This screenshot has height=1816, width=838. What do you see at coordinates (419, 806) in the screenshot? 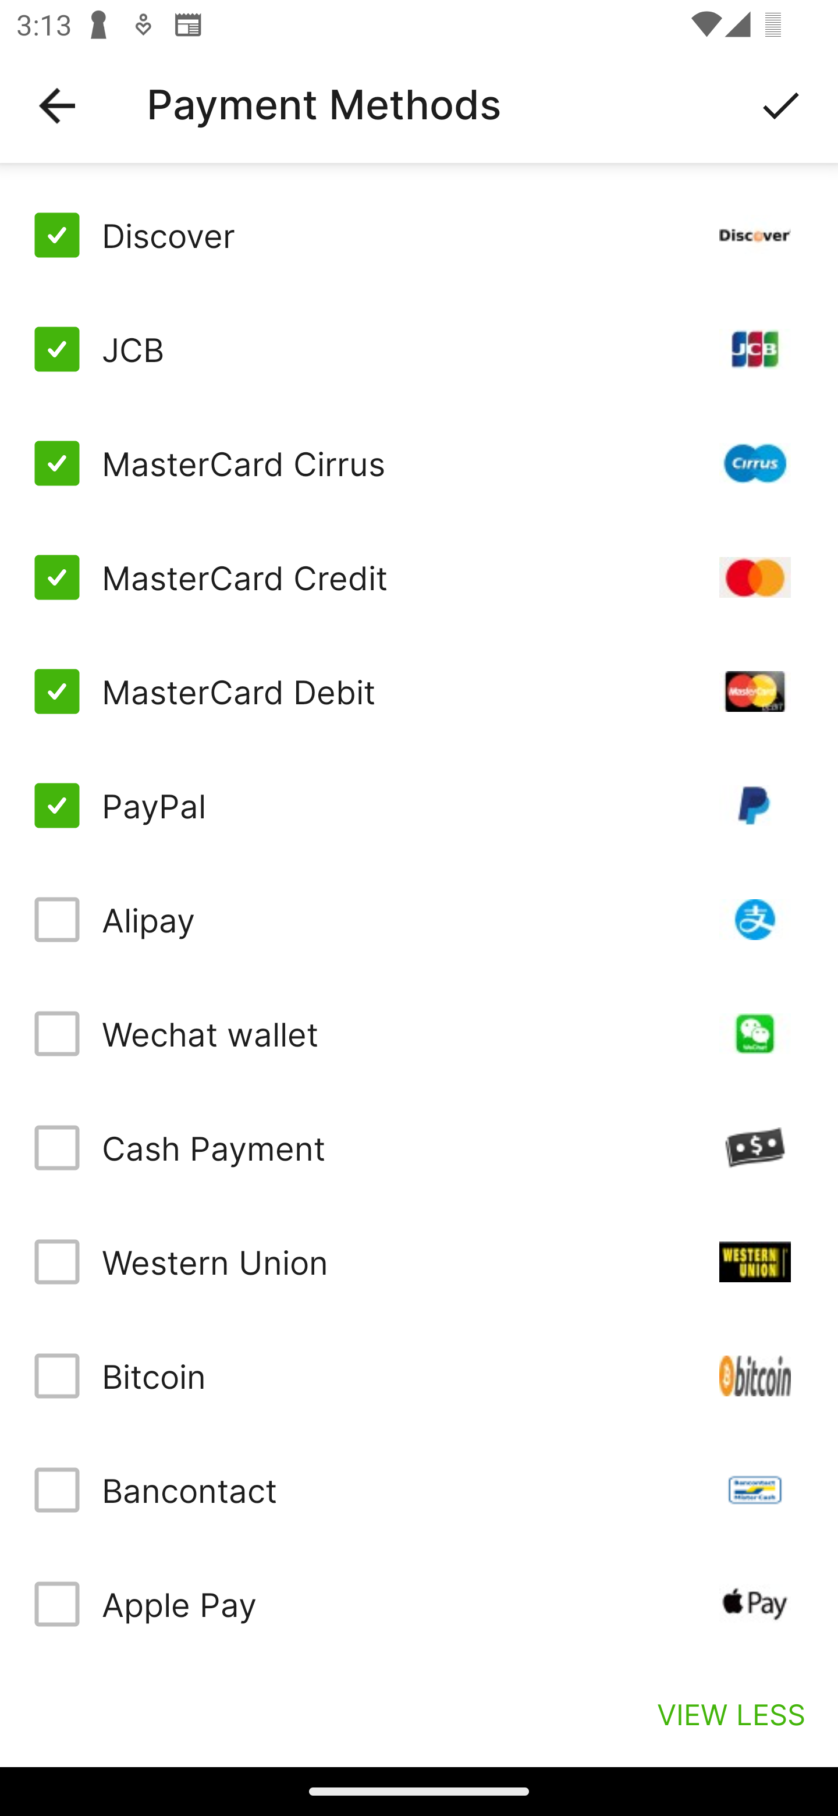
I see `PayPal` at bounding box center [419, 806].